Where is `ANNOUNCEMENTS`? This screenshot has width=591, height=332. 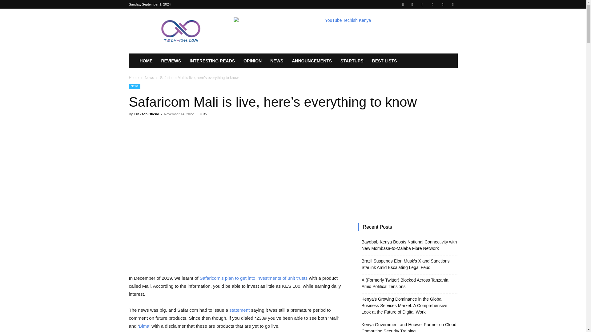
ANNOUNCEMENTS is located at coordinates (312, 61).